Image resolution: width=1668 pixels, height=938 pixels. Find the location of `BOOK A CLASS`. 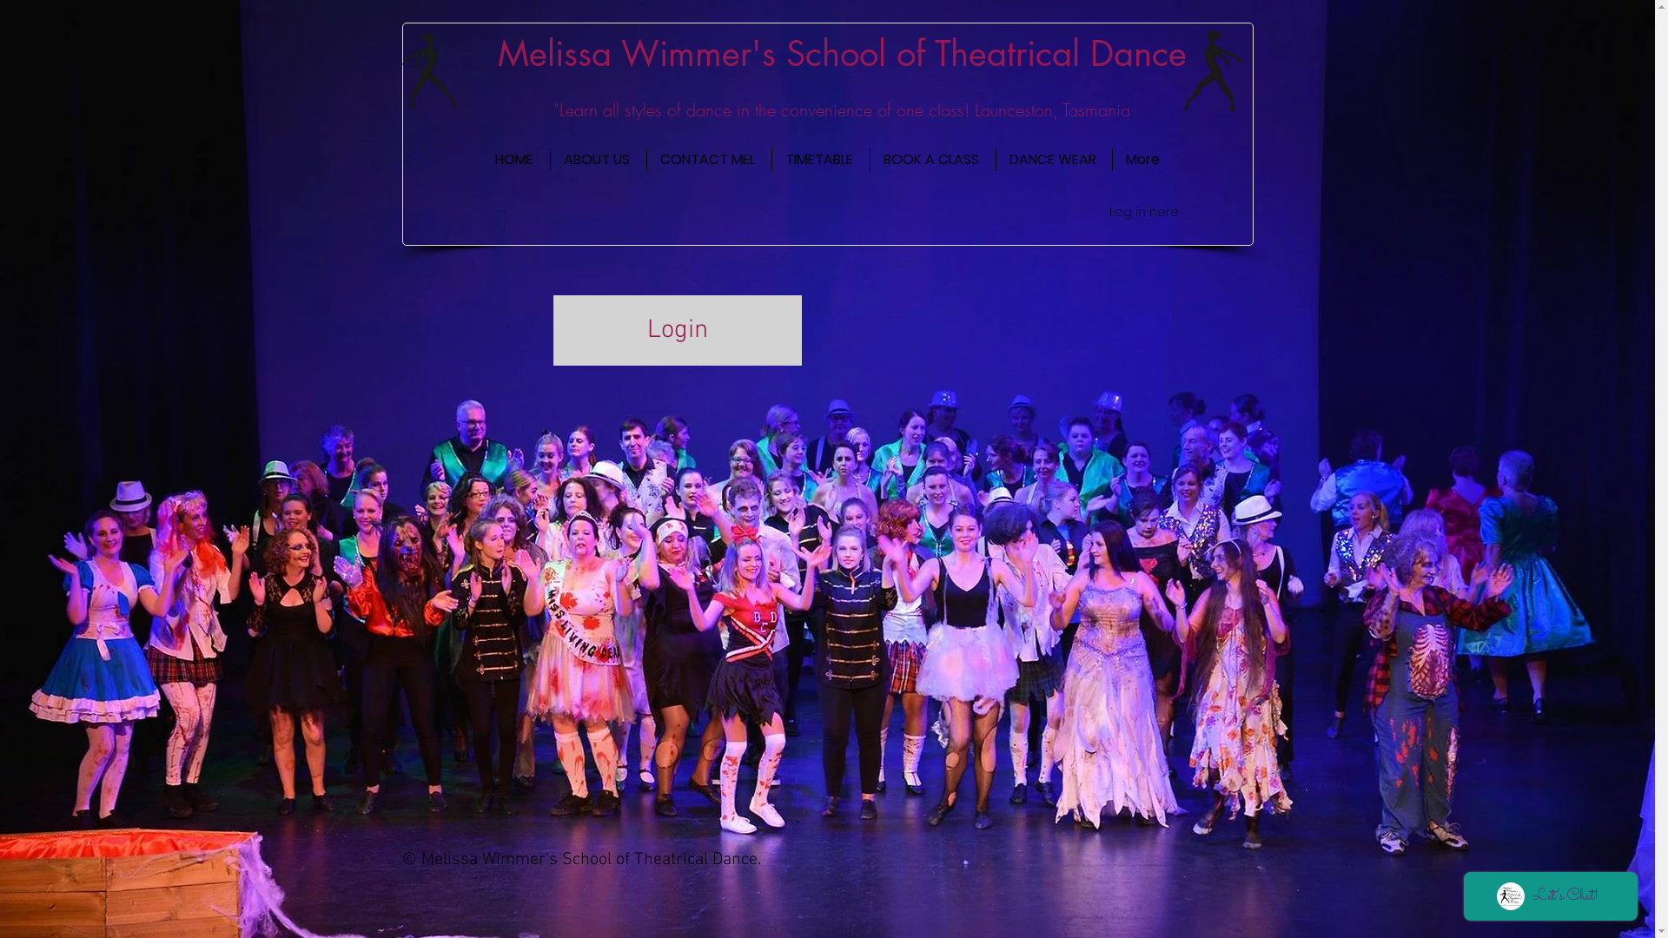

BOOK A CLASS is located at coordinates (933, 160).